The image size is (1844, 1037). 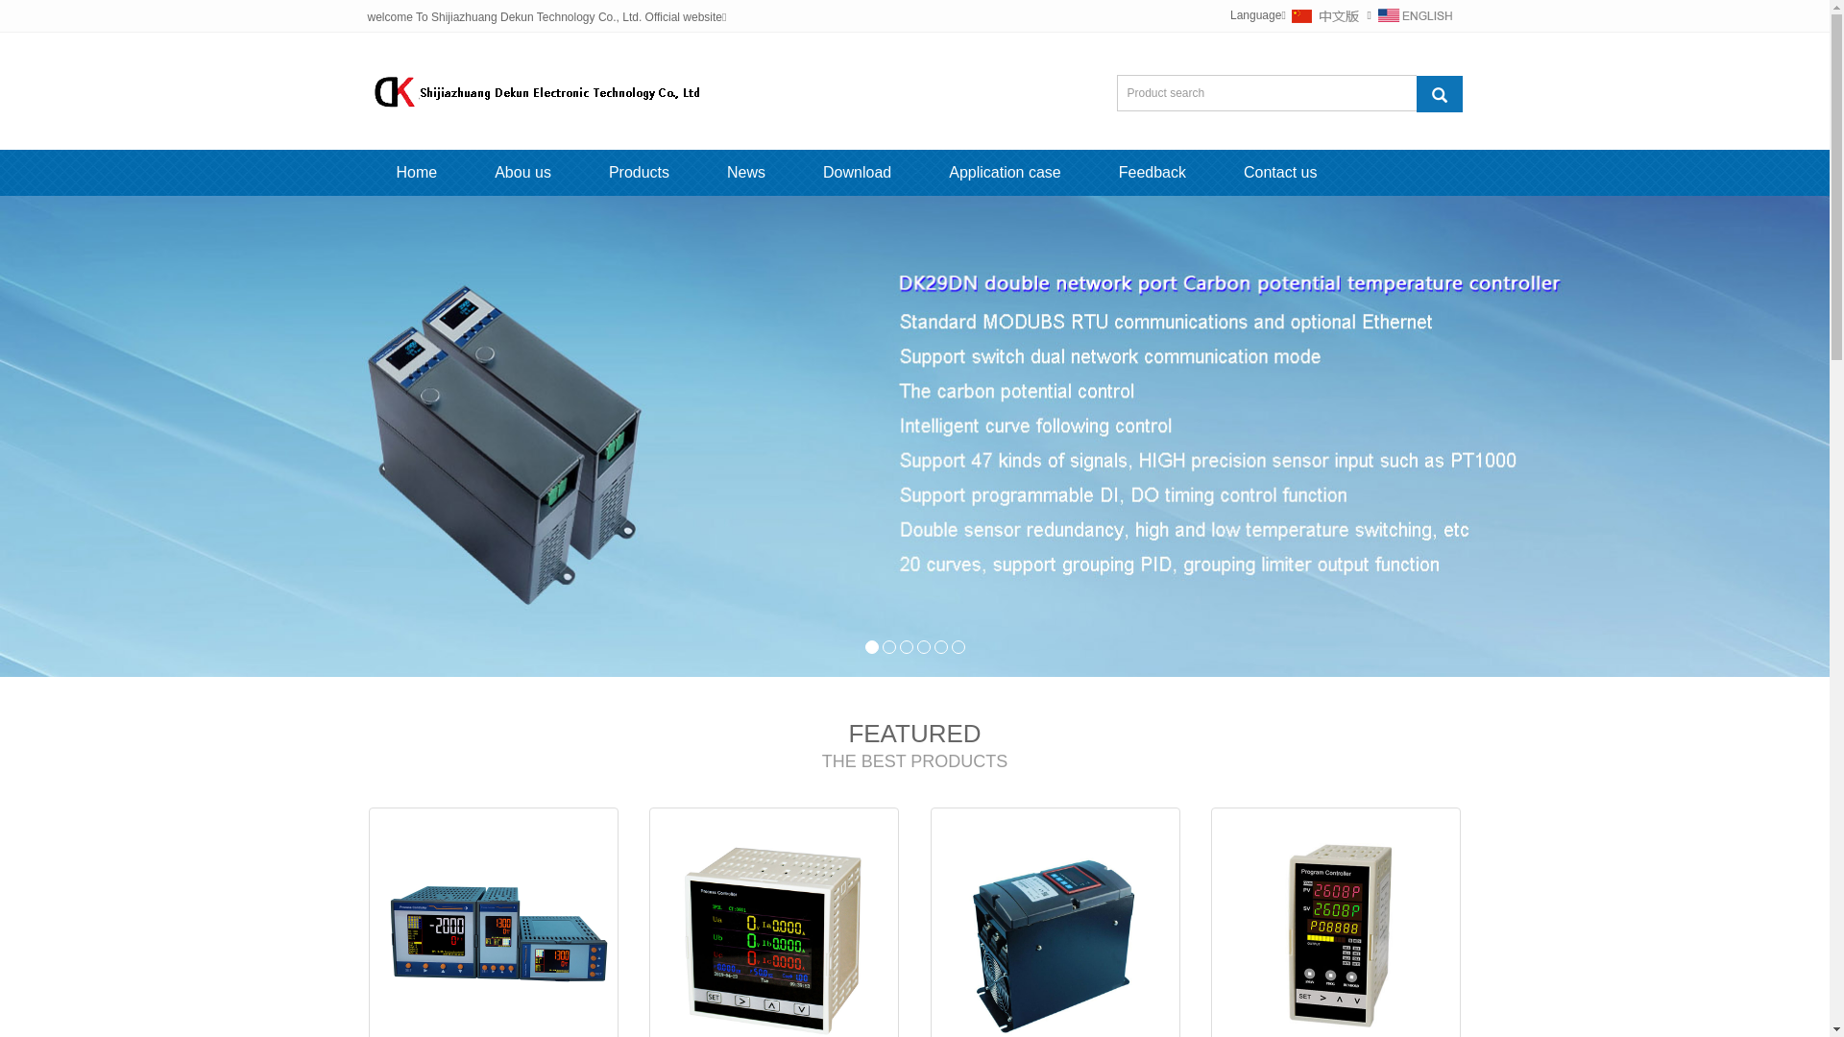 I want to click on Home, so click(x=417, y=173).